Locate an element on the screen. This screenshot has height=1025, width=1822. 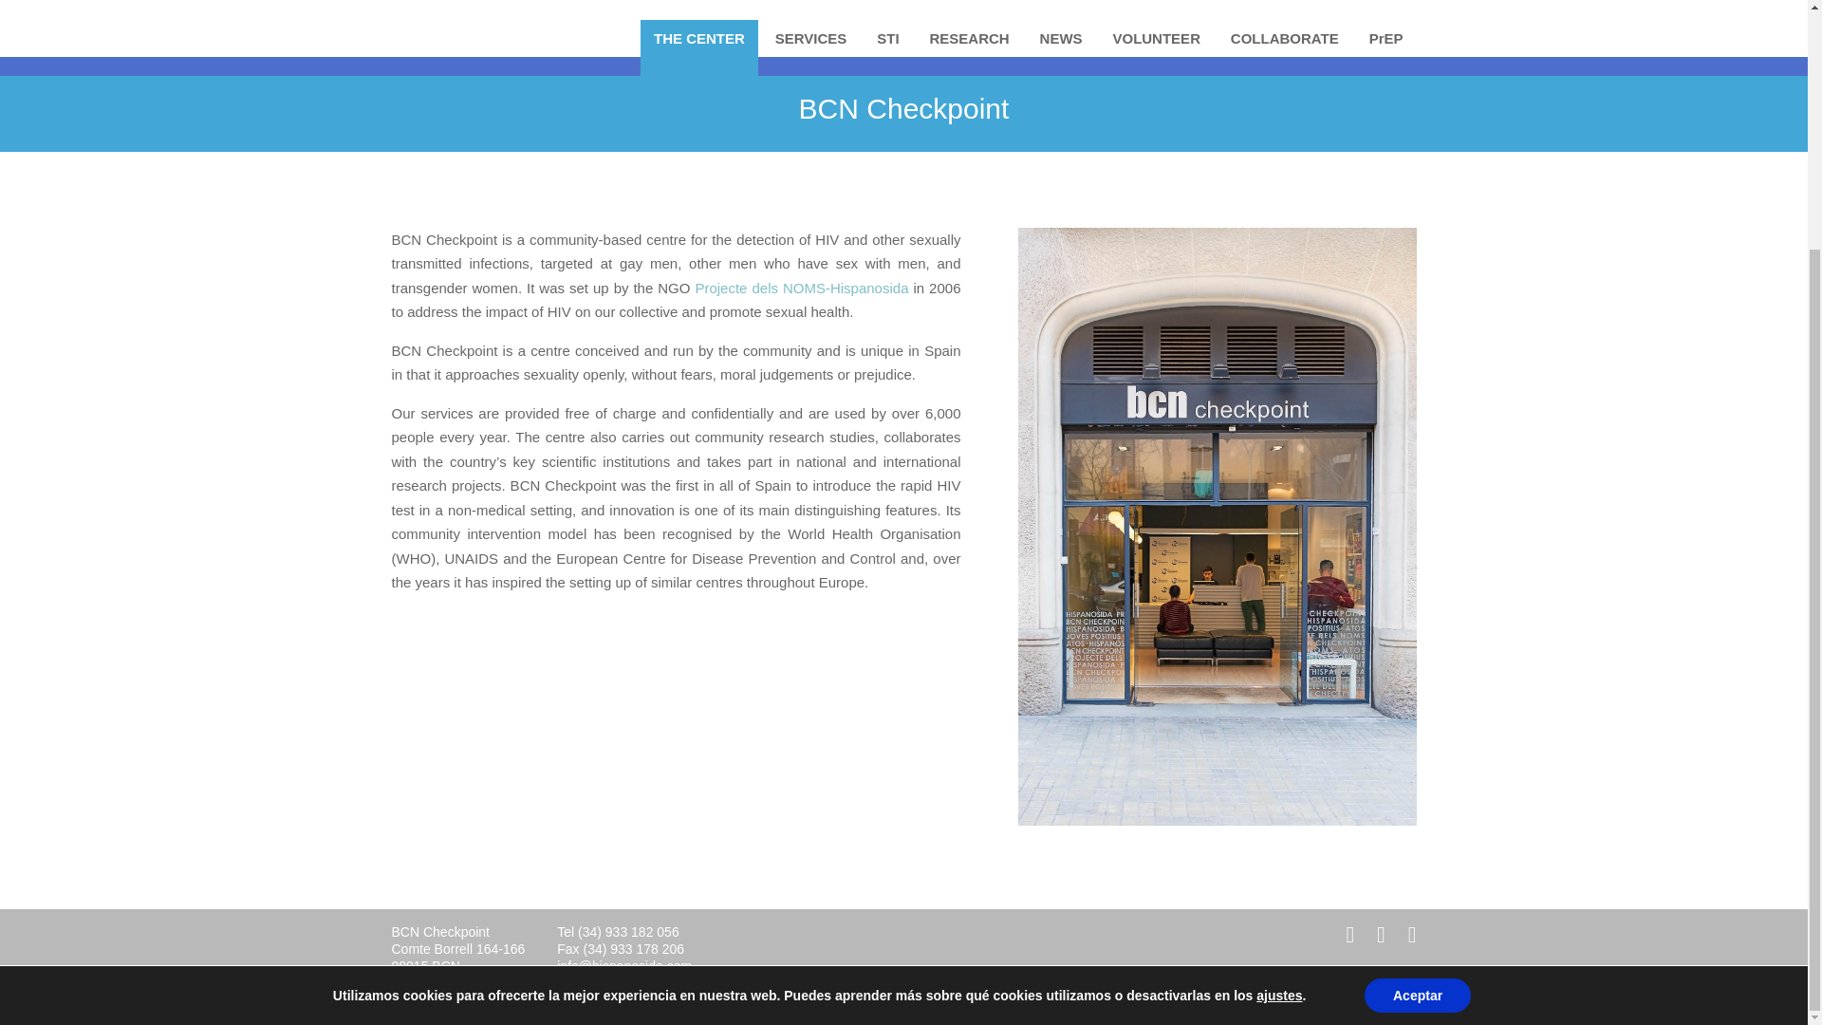
VOLUNTEER is located at coordinates (1156, 38).